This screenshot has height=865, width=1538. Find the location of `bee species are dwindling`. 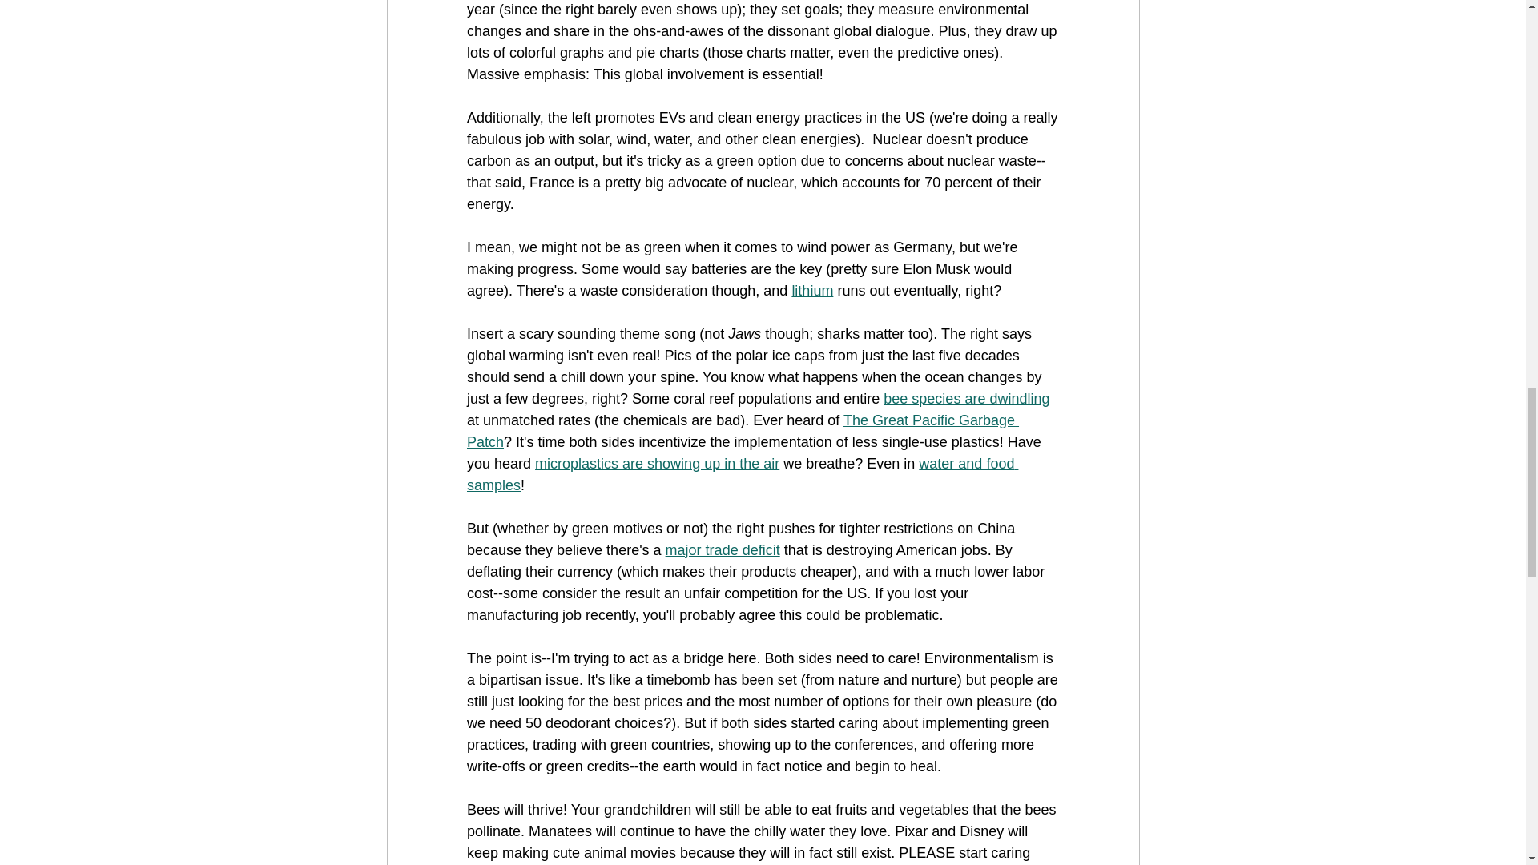

bee species are dwindling is located at coordinates (966, 399).